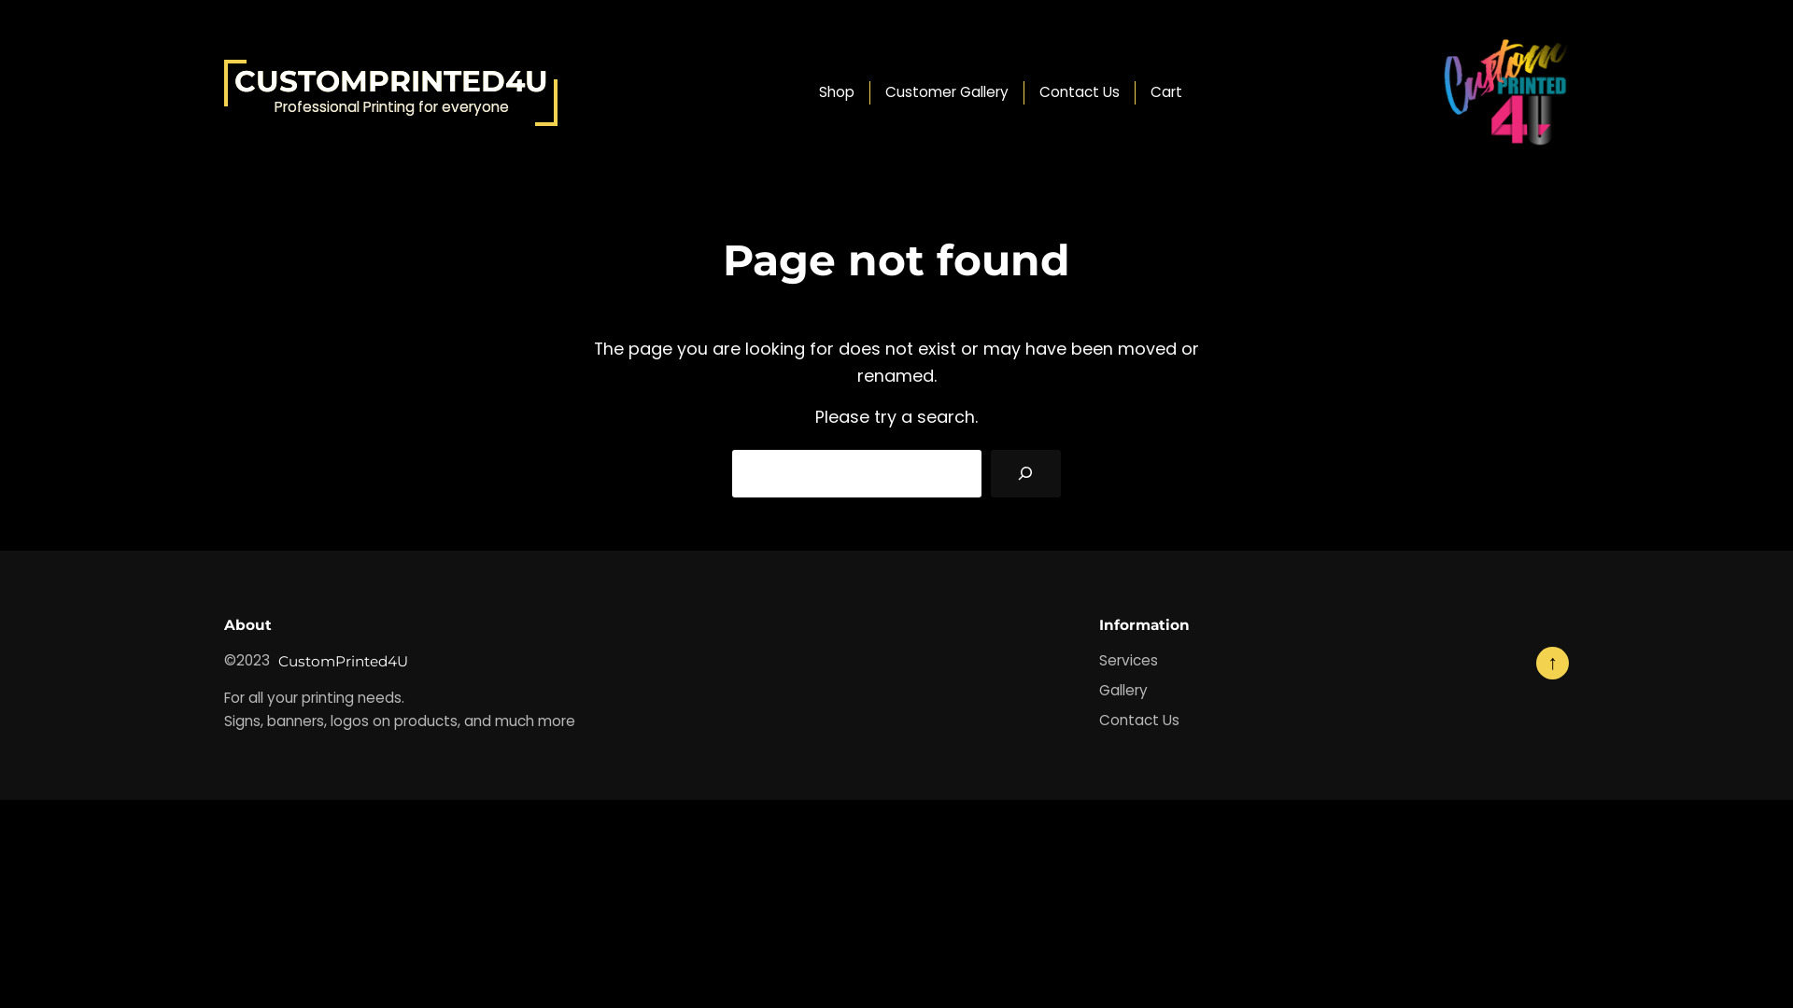 The height and width of the screenshot is (1008, 1793). I want to click on Customer Gallery, so click(947, 93).